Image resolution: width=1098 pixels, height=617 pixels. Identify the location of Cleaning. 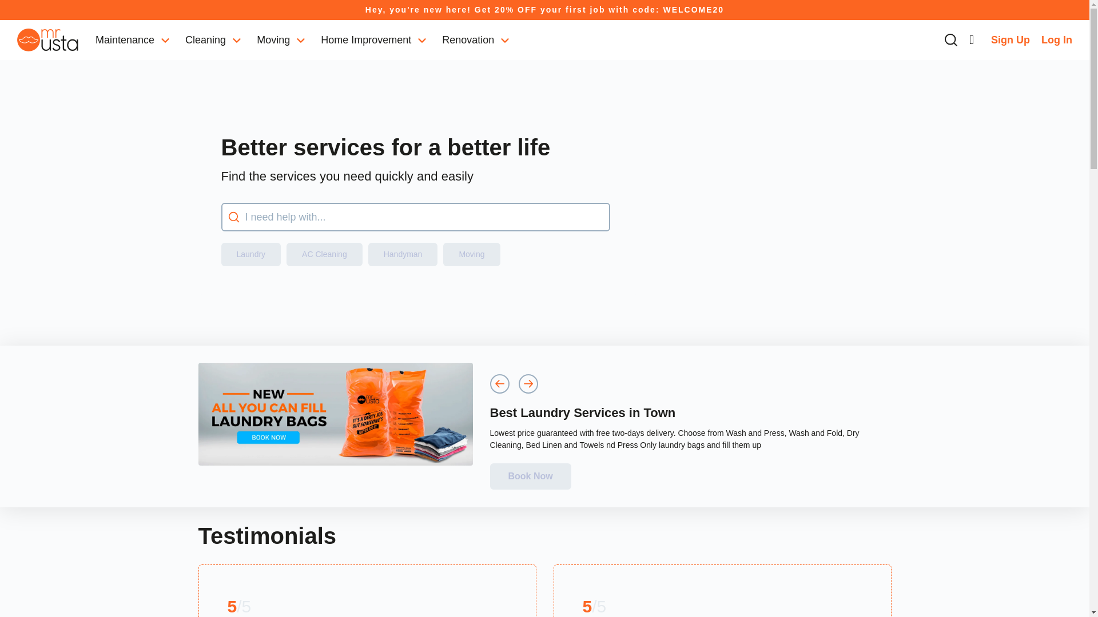
(213, 40).